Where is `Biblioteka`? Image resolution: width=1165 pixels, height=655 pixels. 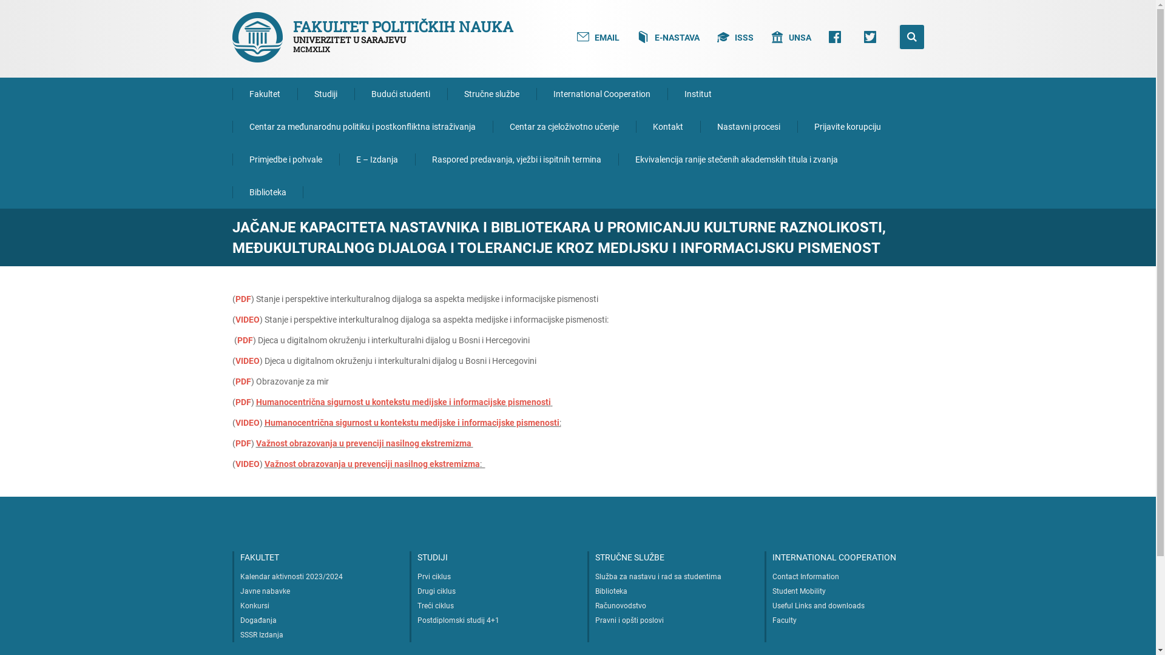 Biblioteka is located at coordinates (610, 591).